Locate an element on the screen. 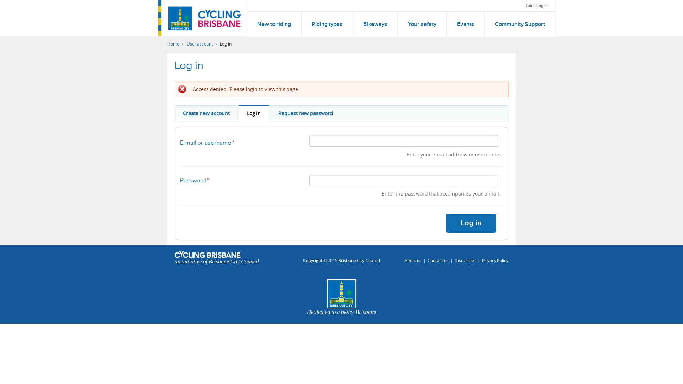 The height and width of the screenshot is (384, 683). Log in
(active tab) is located at coordinates (254, 113).